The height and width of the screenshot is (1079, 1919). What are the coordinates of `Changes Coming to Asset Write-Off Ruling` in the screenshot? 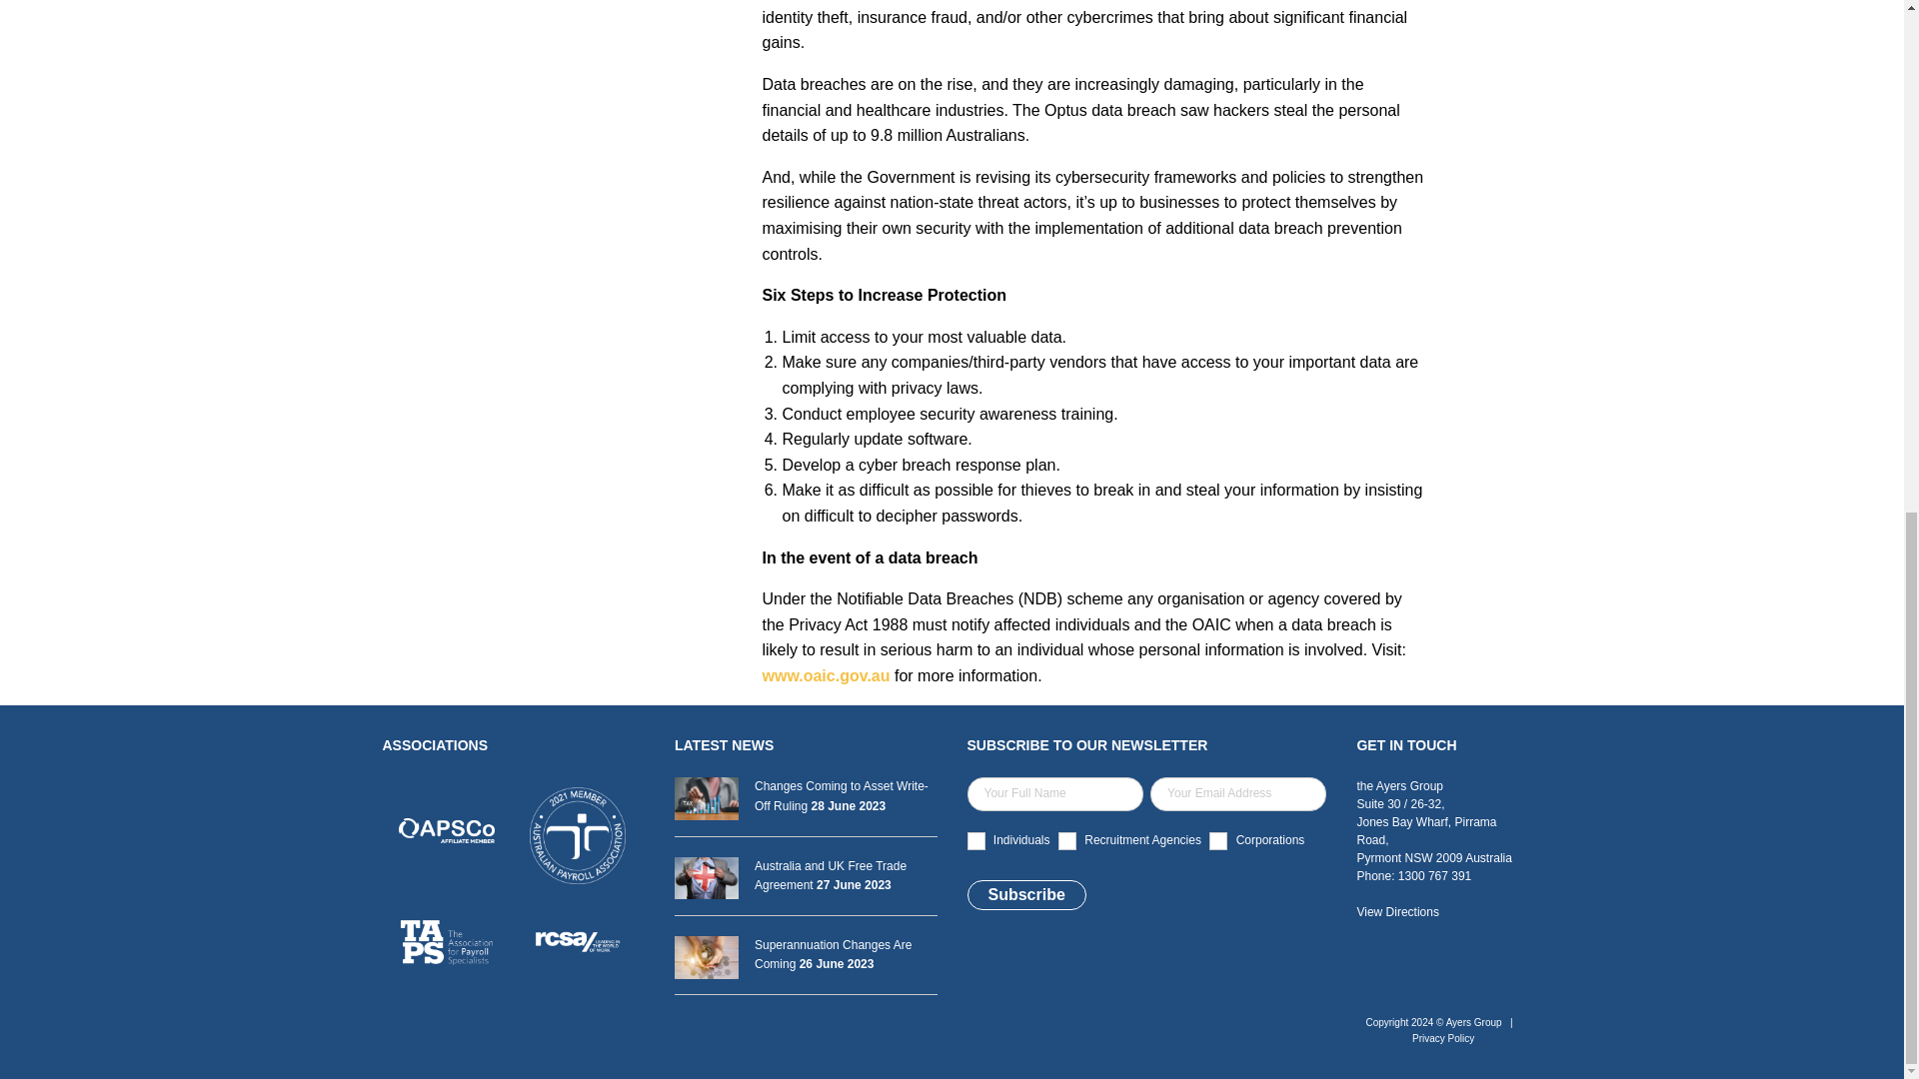 It's located at (806, 795).